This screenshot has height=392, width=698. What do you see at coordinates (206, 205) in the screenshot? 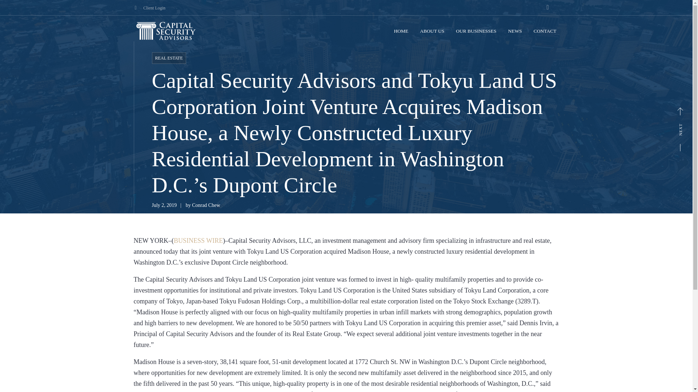
I see `Conrad Chew` at bounding box center [206, 205].